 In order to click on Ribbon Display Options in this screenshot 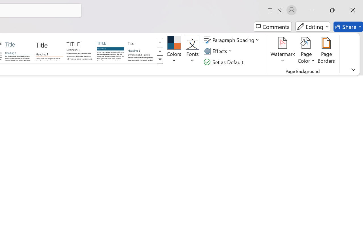, I will do `click(353, 70)`.